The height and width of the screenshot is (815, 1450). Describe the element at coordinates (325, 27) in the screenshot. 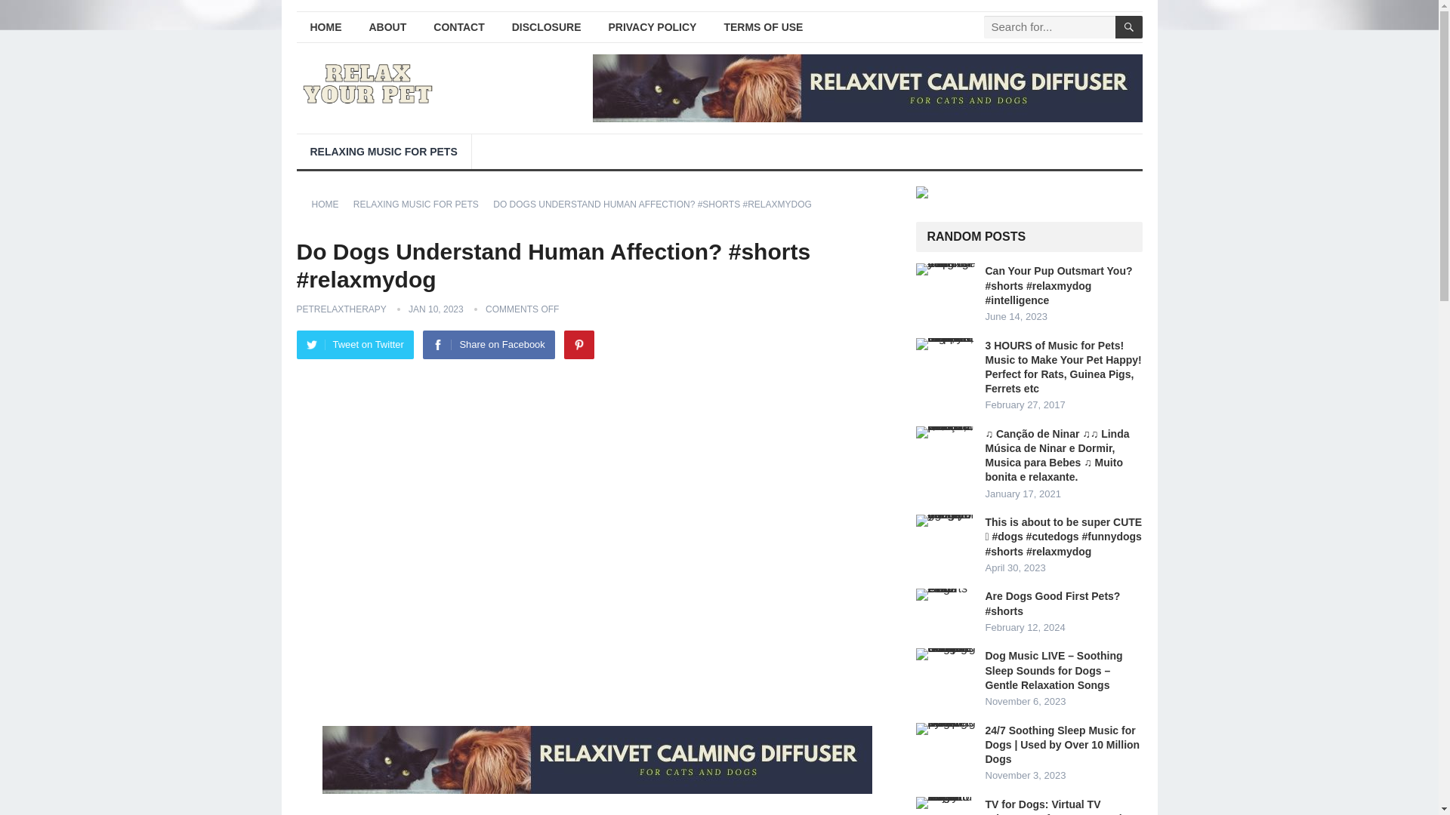

I see `HOME` at that location.